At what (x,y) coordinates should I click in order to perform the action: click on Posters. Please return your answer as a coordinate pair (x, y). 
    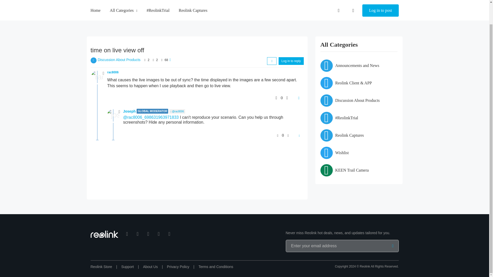
    Looking at the image, I should click on (145, 60).